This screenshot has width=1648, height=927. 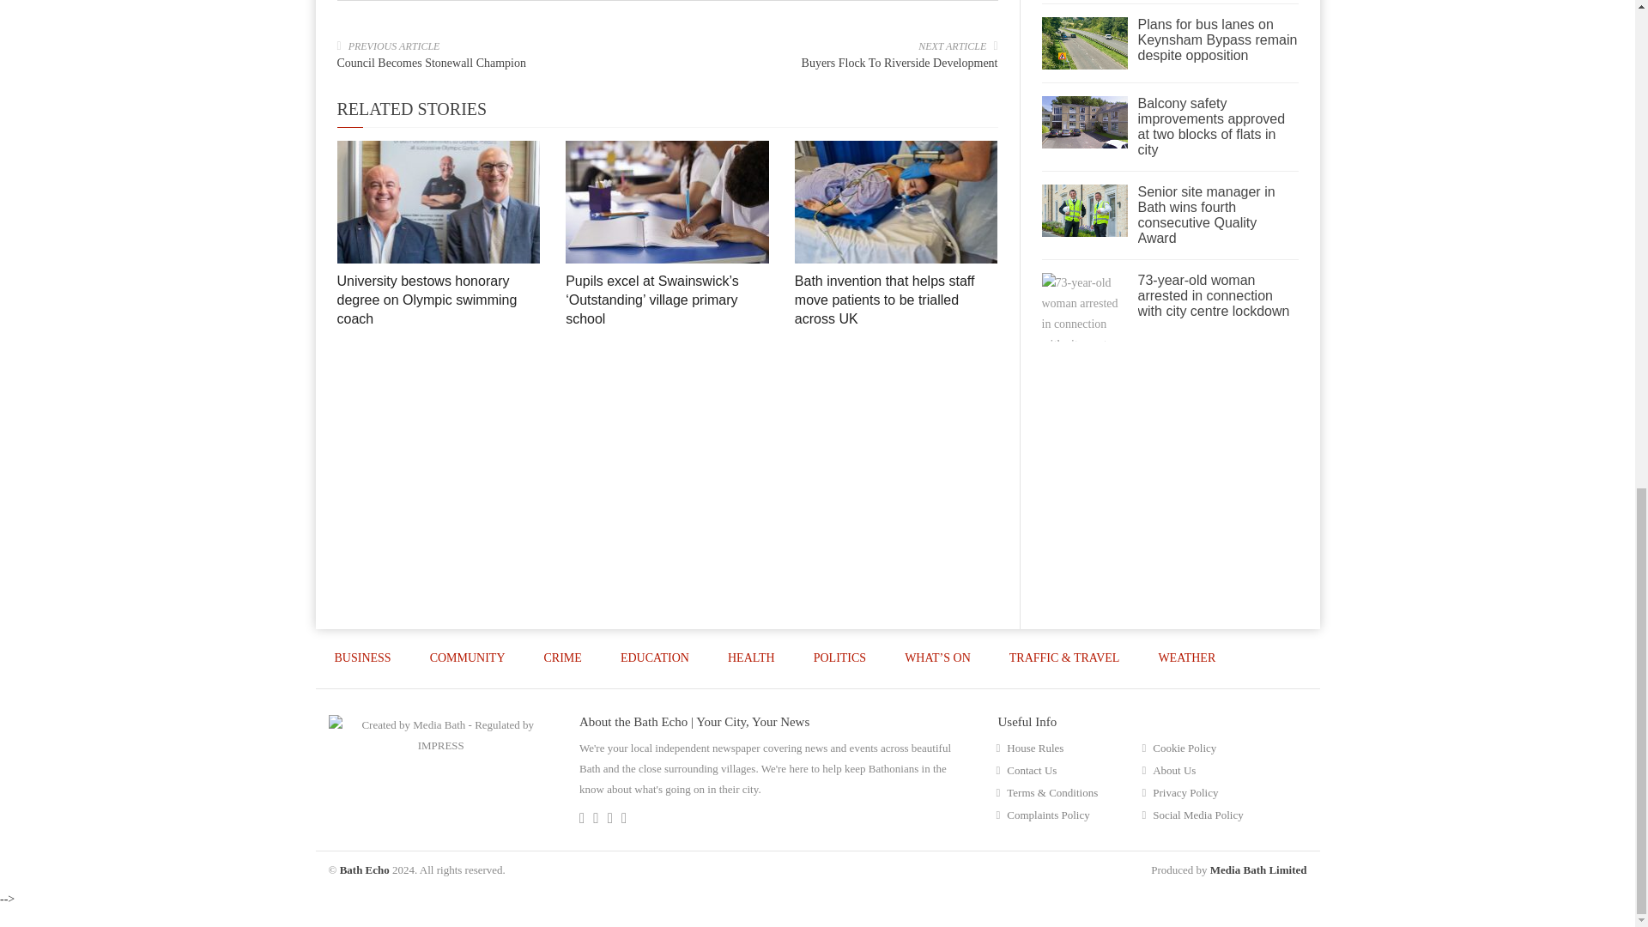 I want to click on Buyers Flock To Riverside Development, so click(x=900, y=63).